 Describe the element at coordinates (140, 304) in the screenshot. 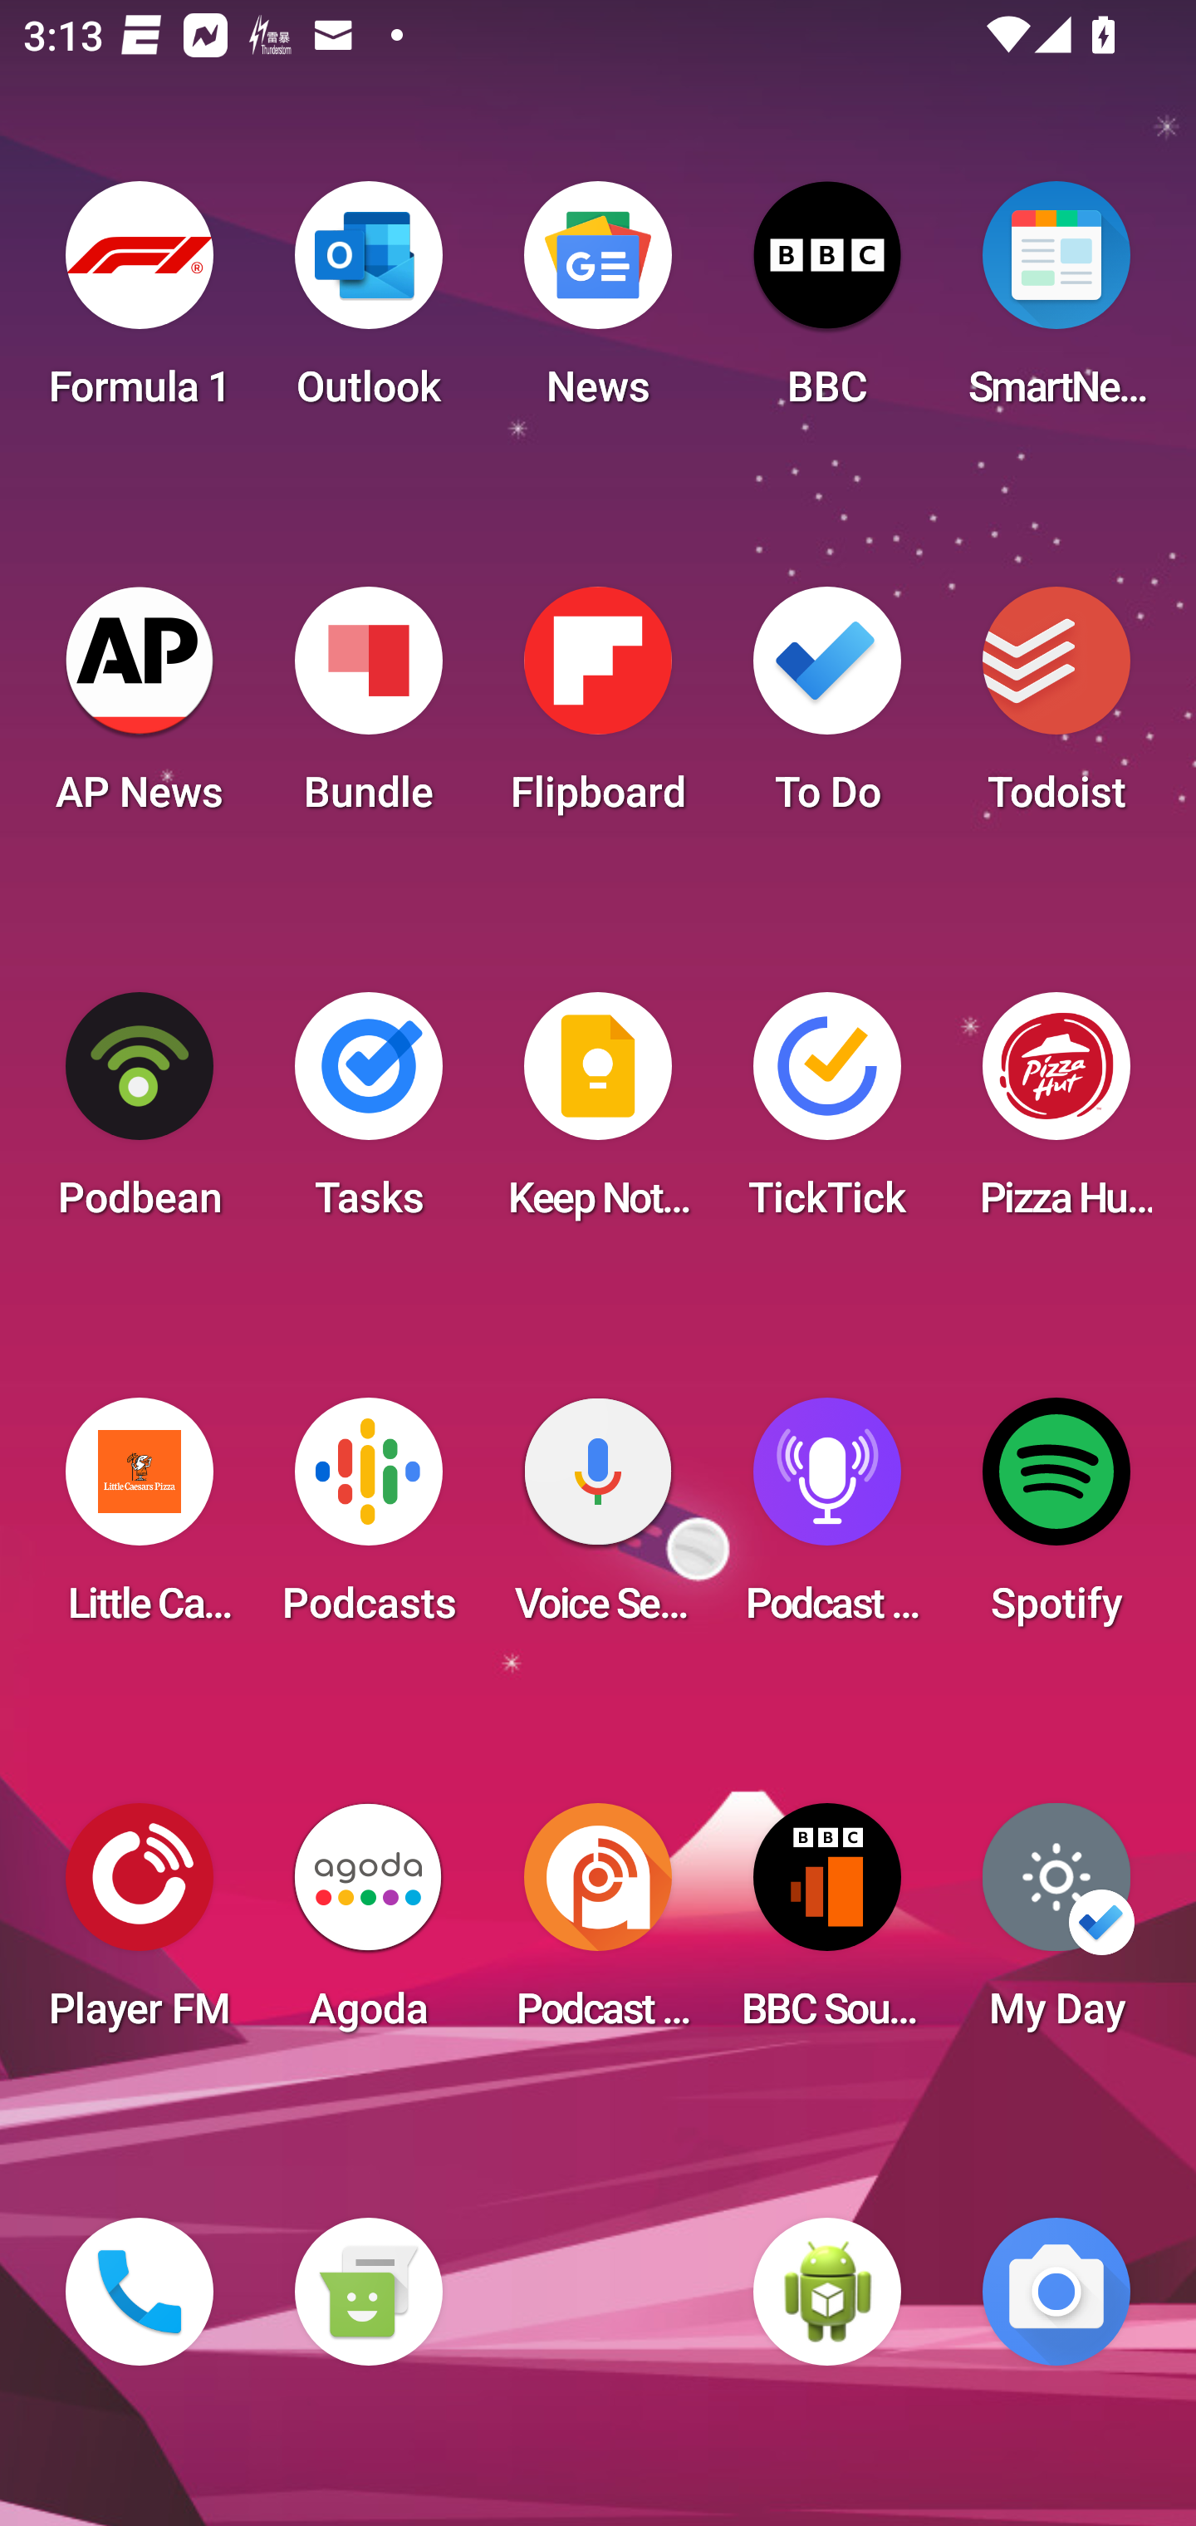

I see `Formula 1` at that location.